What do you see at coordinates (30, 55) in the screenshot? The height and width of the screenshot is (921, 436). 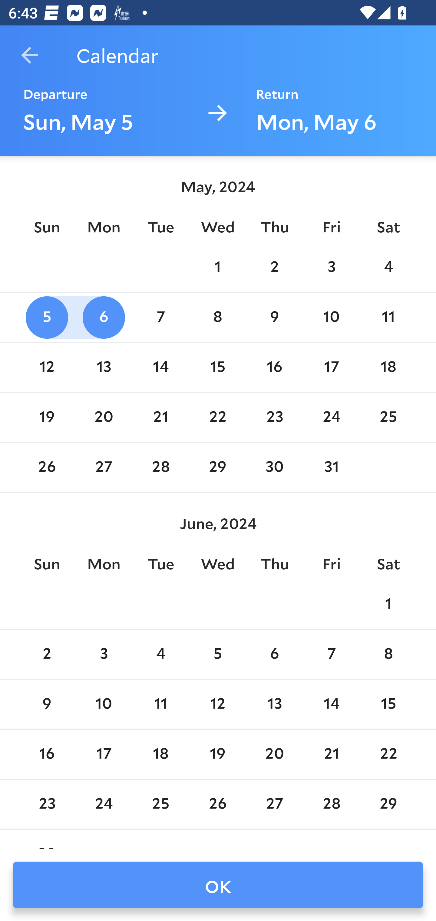 I see `Navigate up` at bounding box center [30, 55].